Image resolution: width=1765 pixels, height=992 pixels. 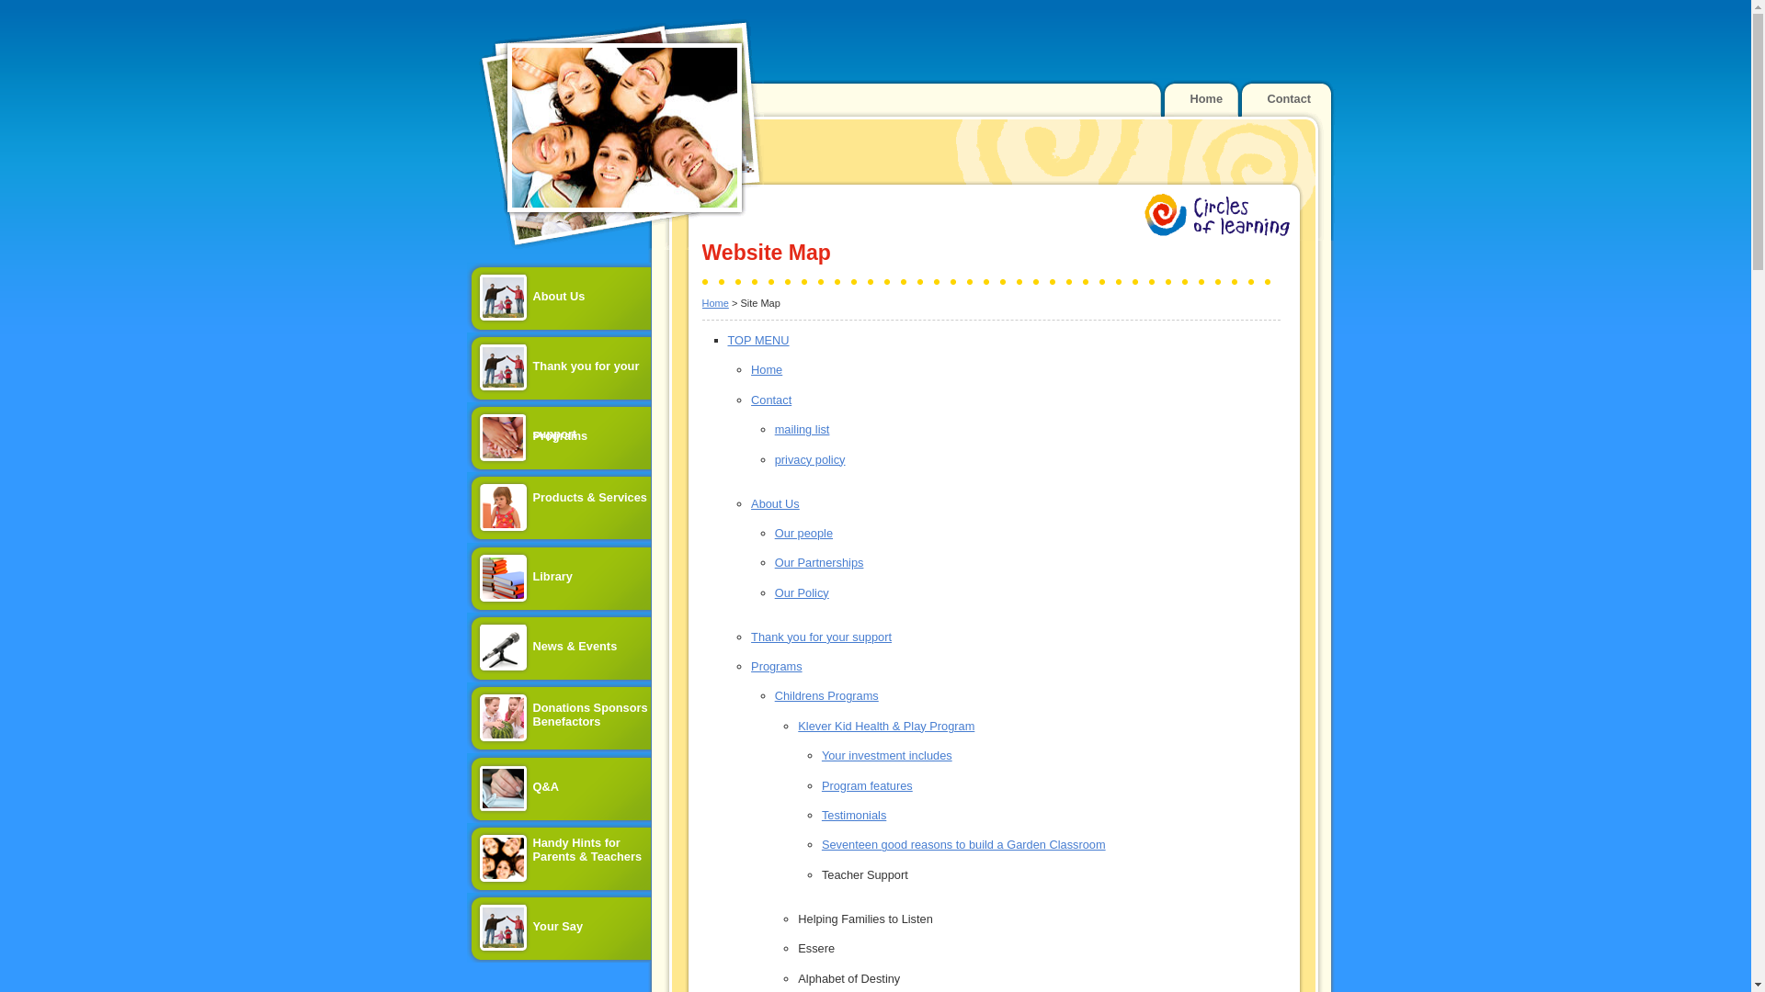 What do you see at coordinates (776, 667) in the screenshot?
I see `Programs` at bounding box center [776, 667].